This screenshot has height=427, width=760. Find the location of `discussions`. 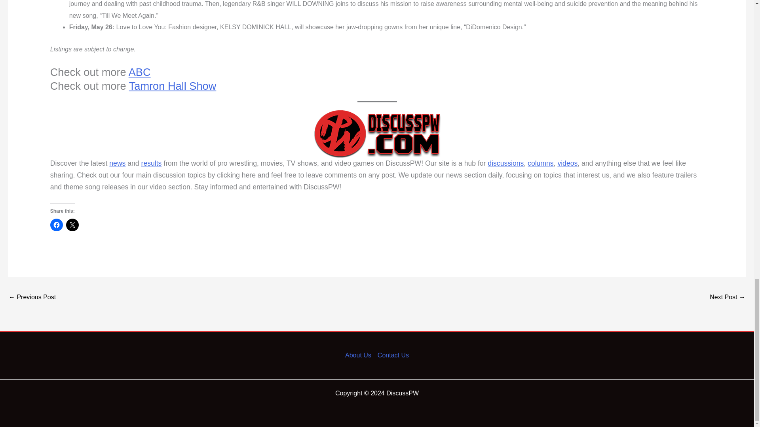

discussions is located at coordinates (505, 163).